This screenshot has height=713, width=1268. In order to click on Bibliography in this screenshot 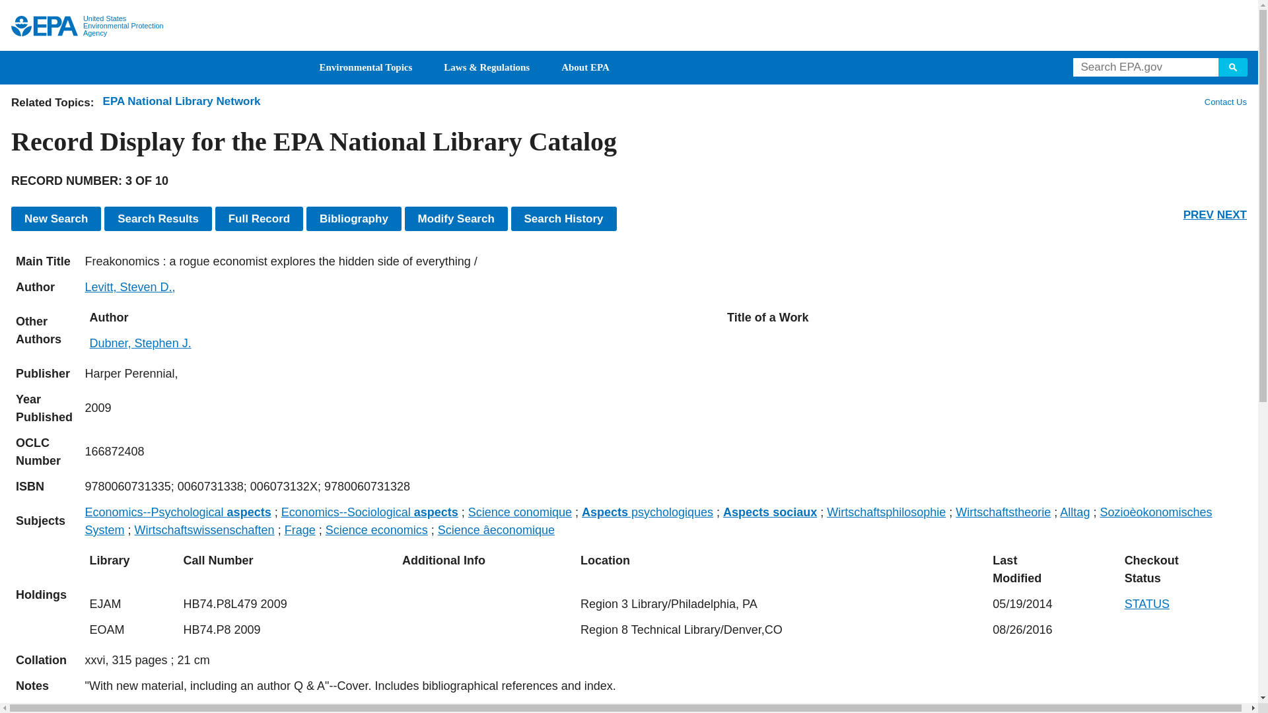, I will do `click(354, 219)`.